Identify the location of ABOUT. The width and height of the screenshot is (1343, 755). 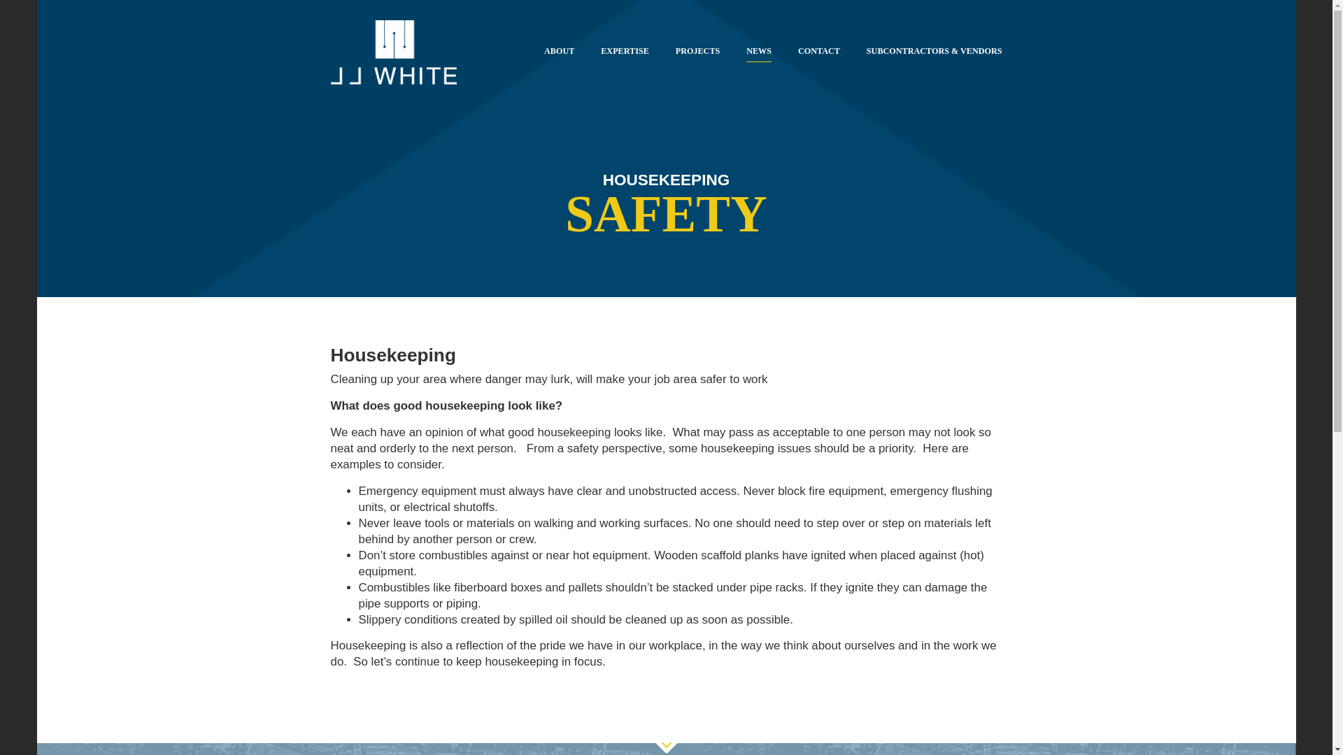
(559, 53).